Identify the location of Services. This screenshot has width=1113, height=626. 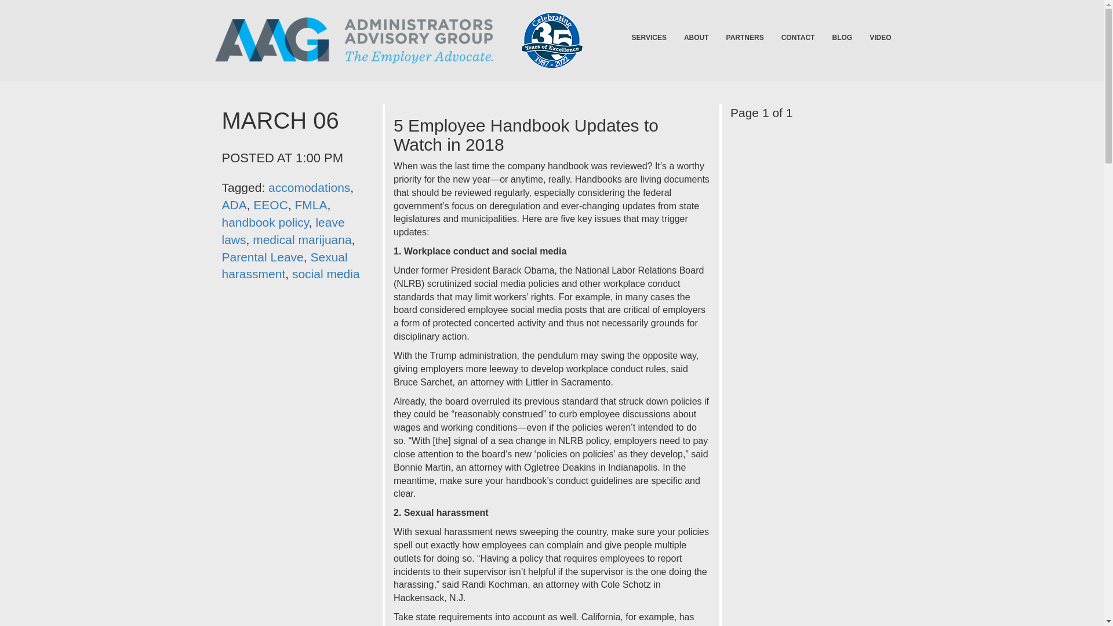
(648, 37).